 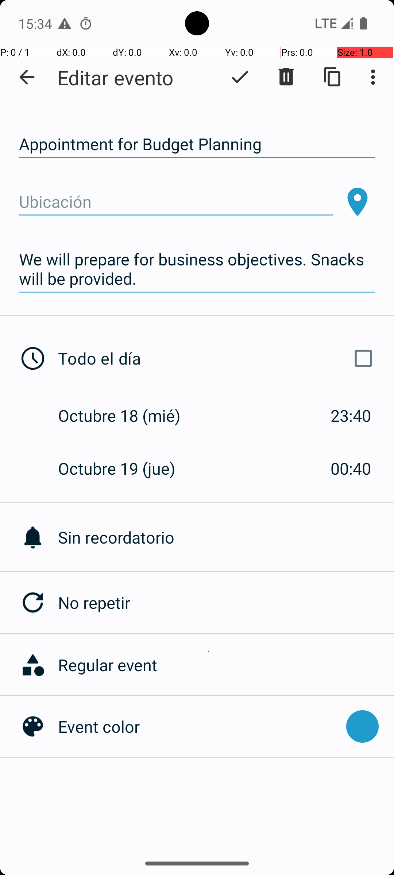 What do you see at coordinates (240, 77) in the screenshot?
I see `Guardar` at bounding box center [240, 77].